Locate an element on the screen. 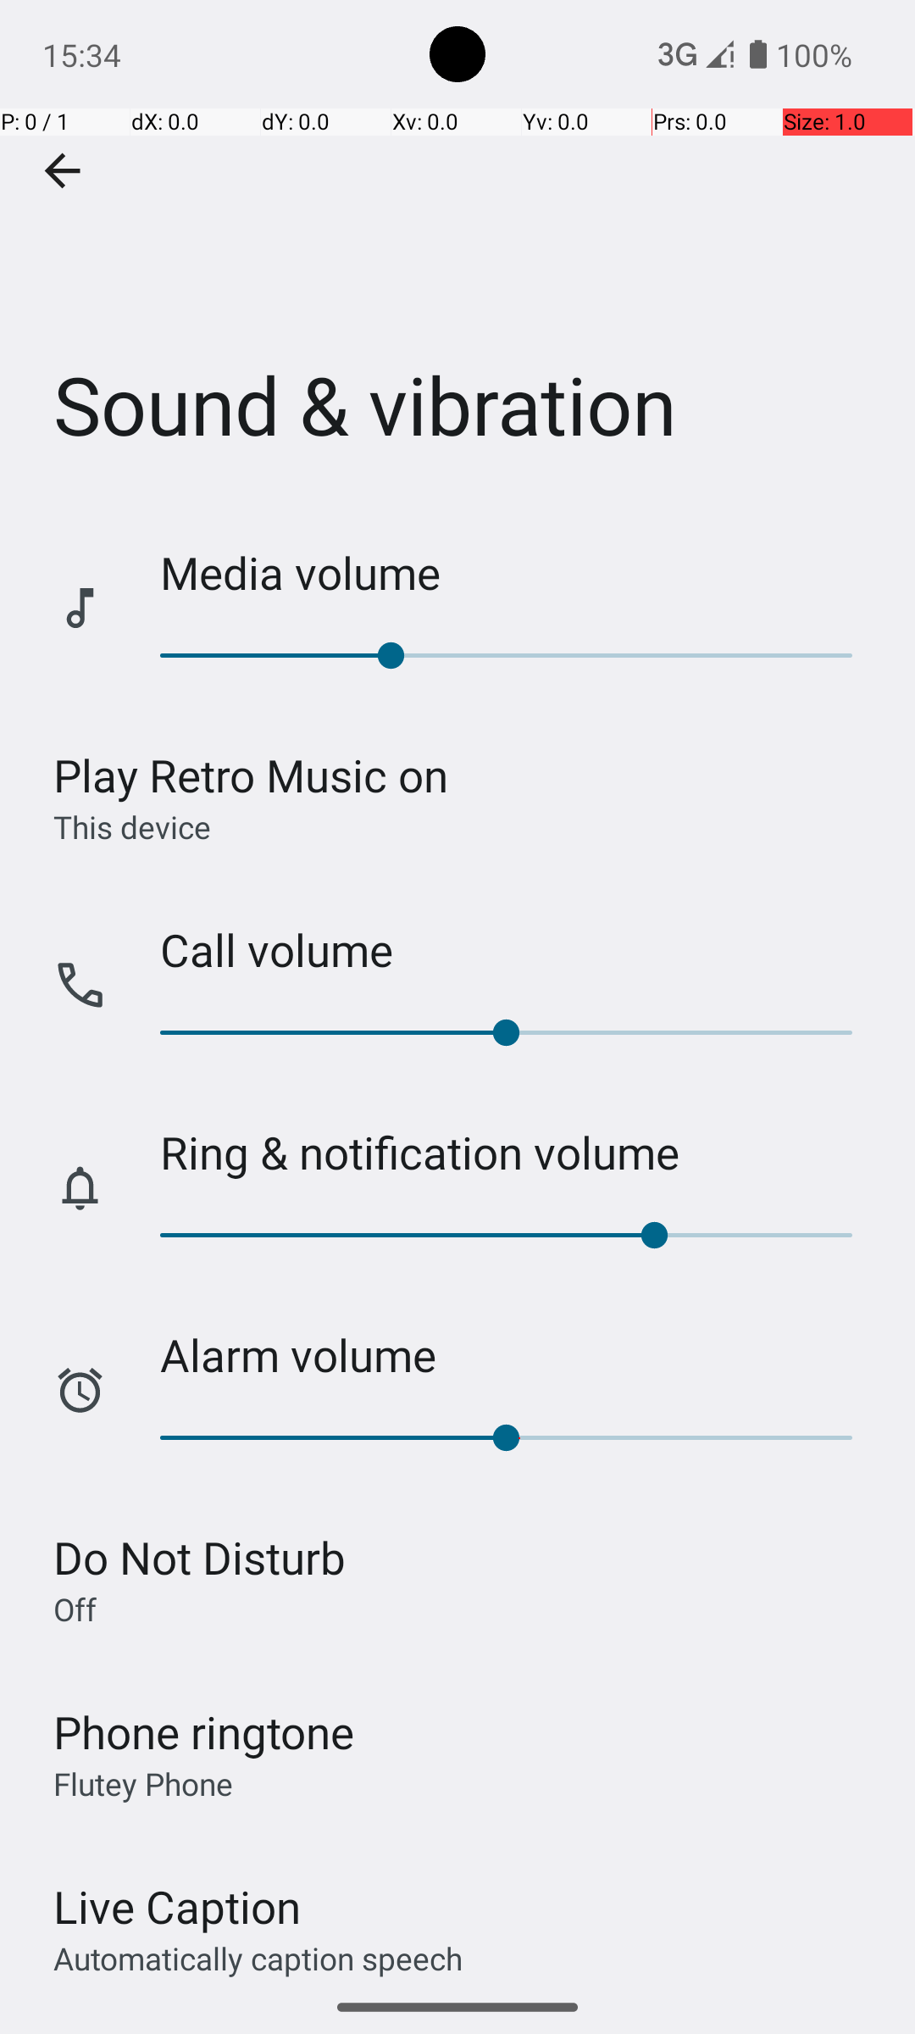 The width and height of the screenshot is (915, 2034). Automatically caption speech is located at coordinates (258, 1958).